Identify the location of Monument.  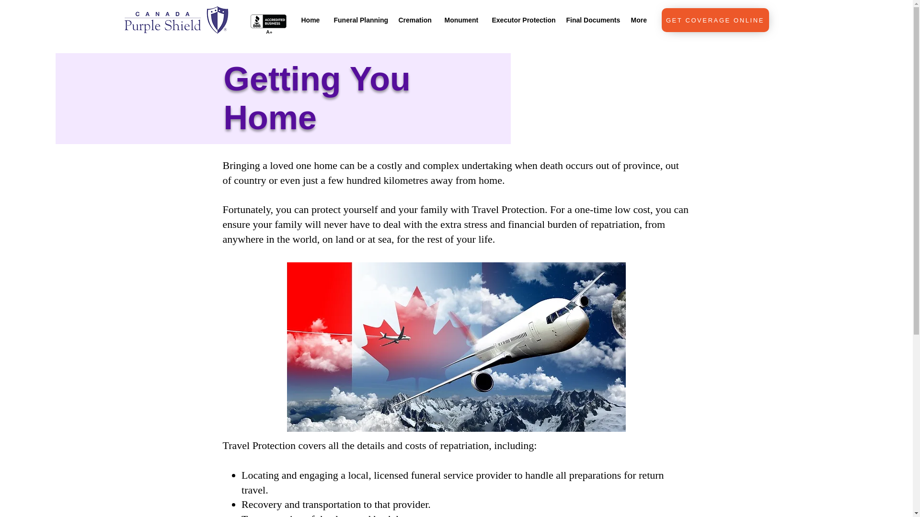
(461, 20).